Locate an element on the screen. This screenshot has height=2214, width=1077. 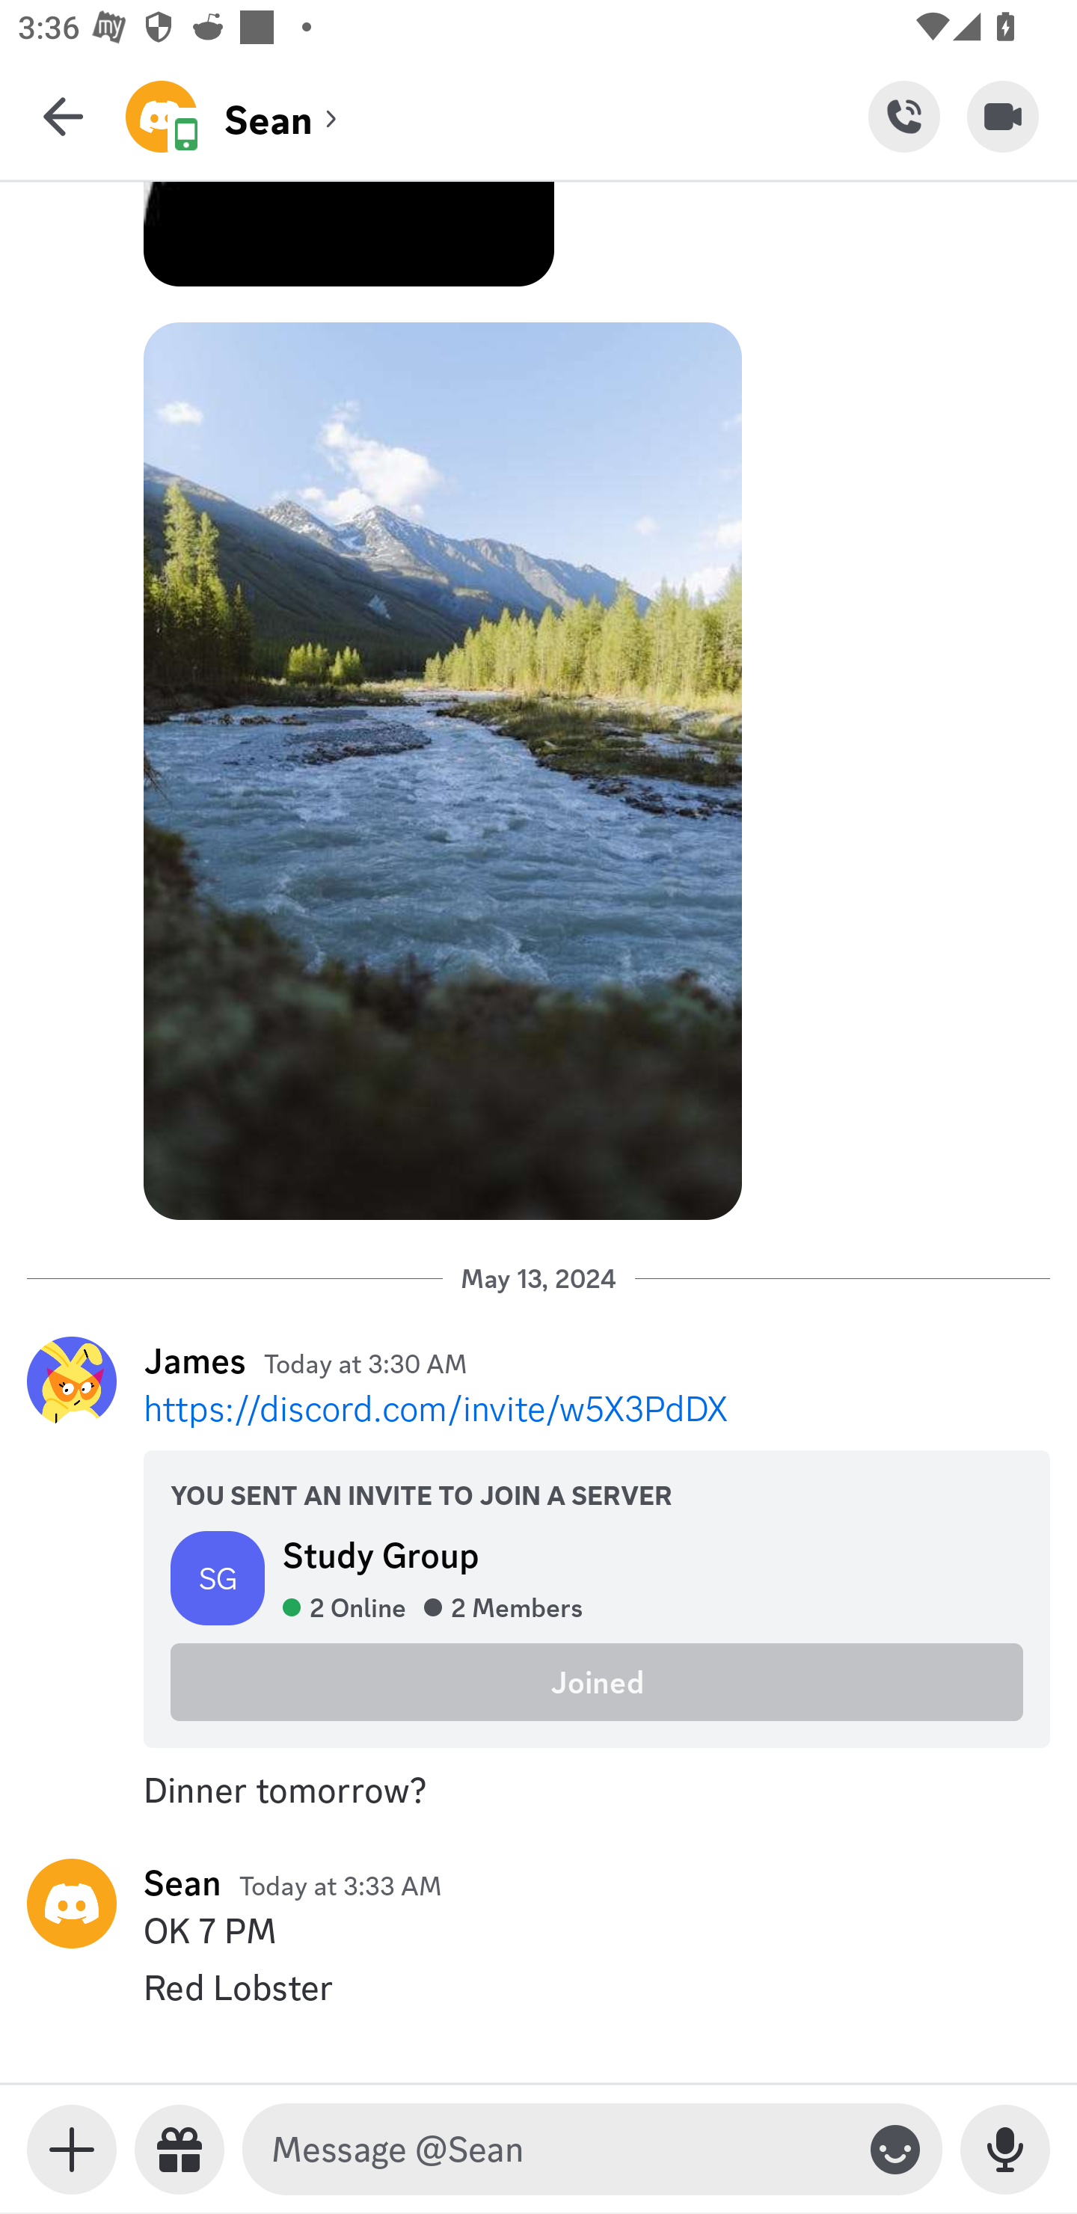
Start Voice Call is located at coordinates (903, 116).